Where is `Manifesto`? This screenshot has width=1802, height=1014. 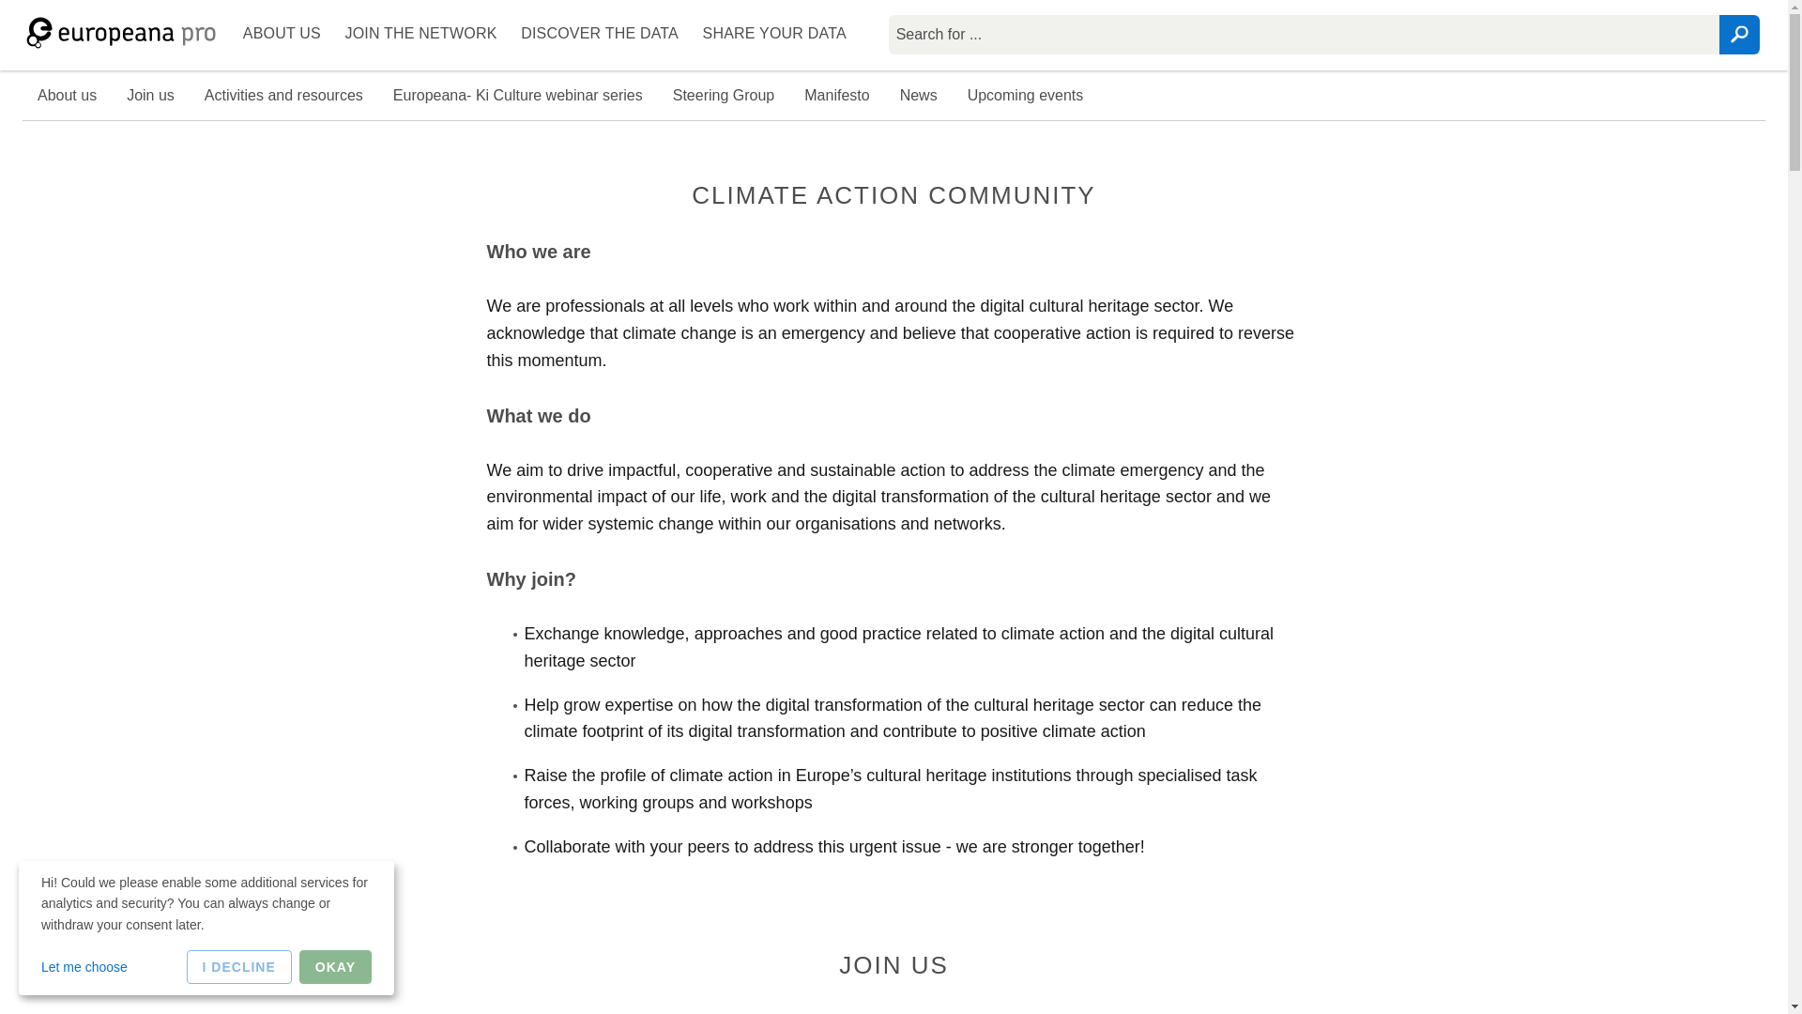 Manifesto is located at coordinates (836, 95).